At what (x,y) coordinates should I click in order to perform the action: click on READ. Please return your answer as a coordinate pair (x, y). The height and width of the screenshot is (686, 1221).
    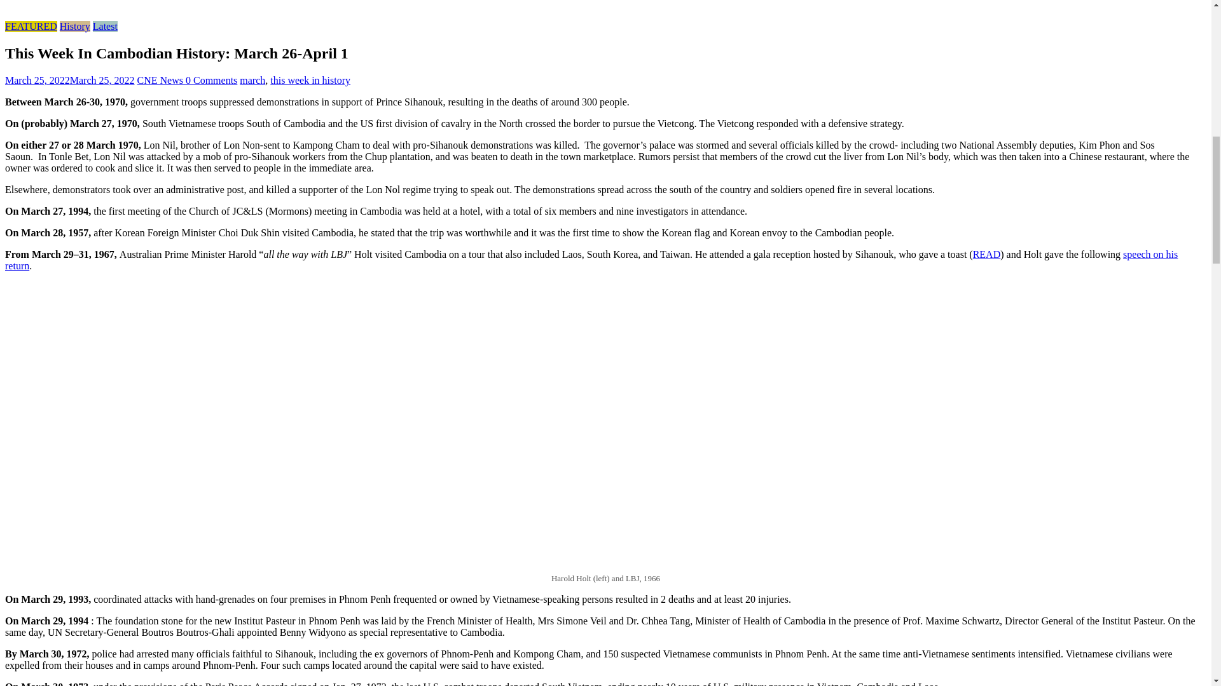
    Looking at the image, I should click on (987, 254).